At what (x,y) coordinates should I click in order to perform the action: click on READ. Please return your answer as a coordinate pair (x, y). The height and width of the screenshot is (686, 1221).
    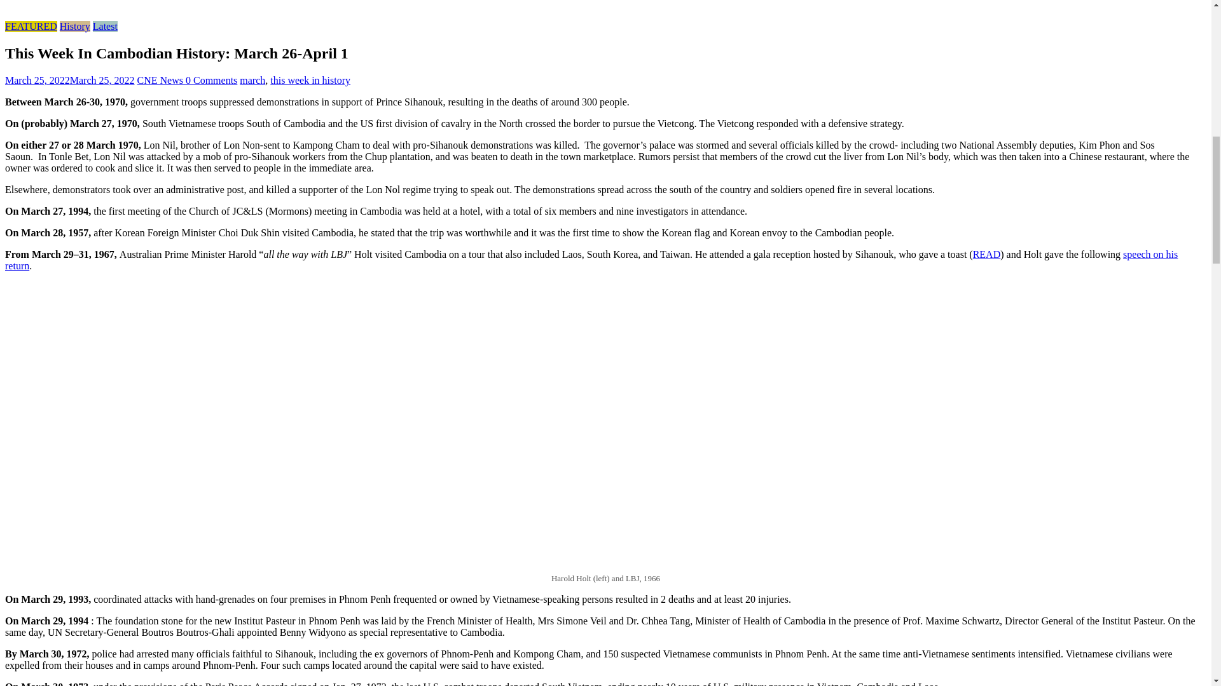
    Looking at the image, I should click on (987, 254).